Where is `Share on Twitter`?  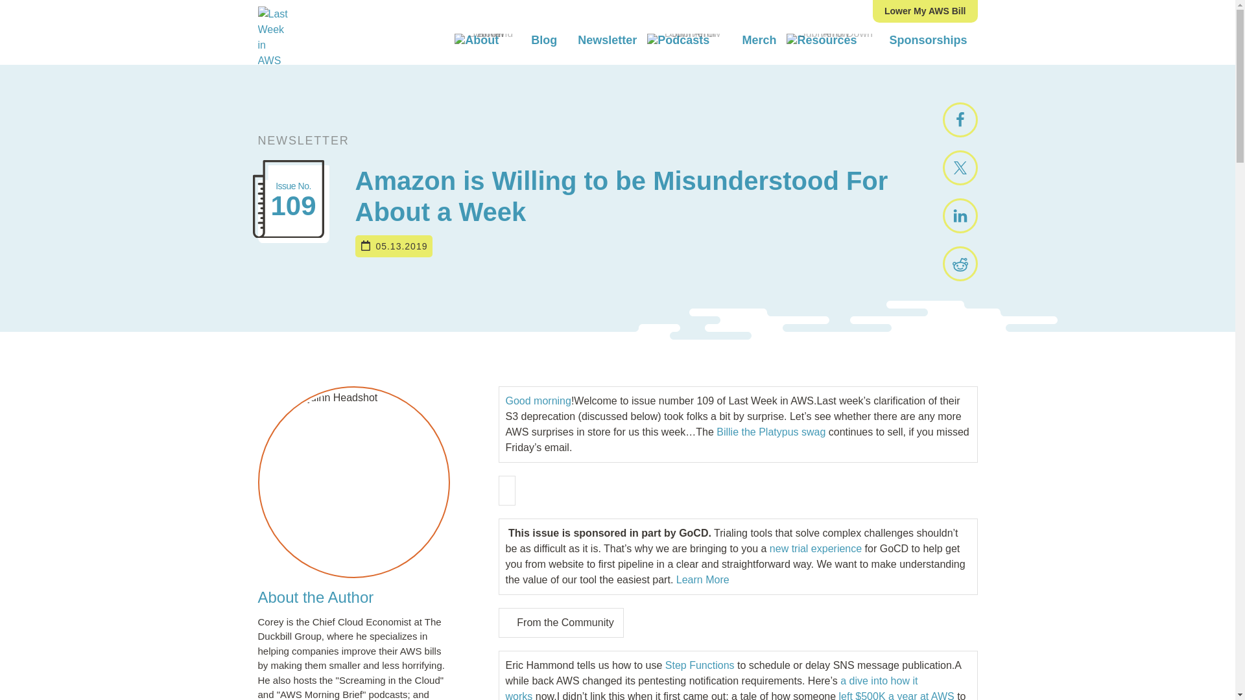 Share on Twitter is located at coordinates (960, 168).